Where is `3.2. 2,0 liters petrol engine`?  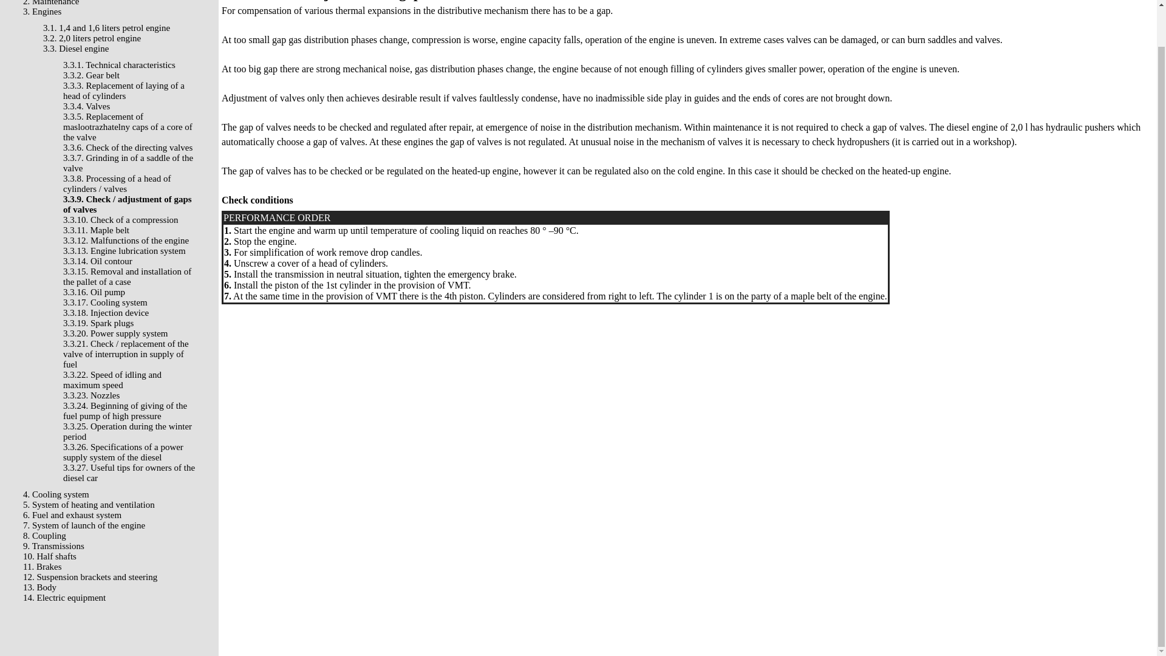 3.2. 2,0 liters petrol engine is located at coordinates (92, 38).